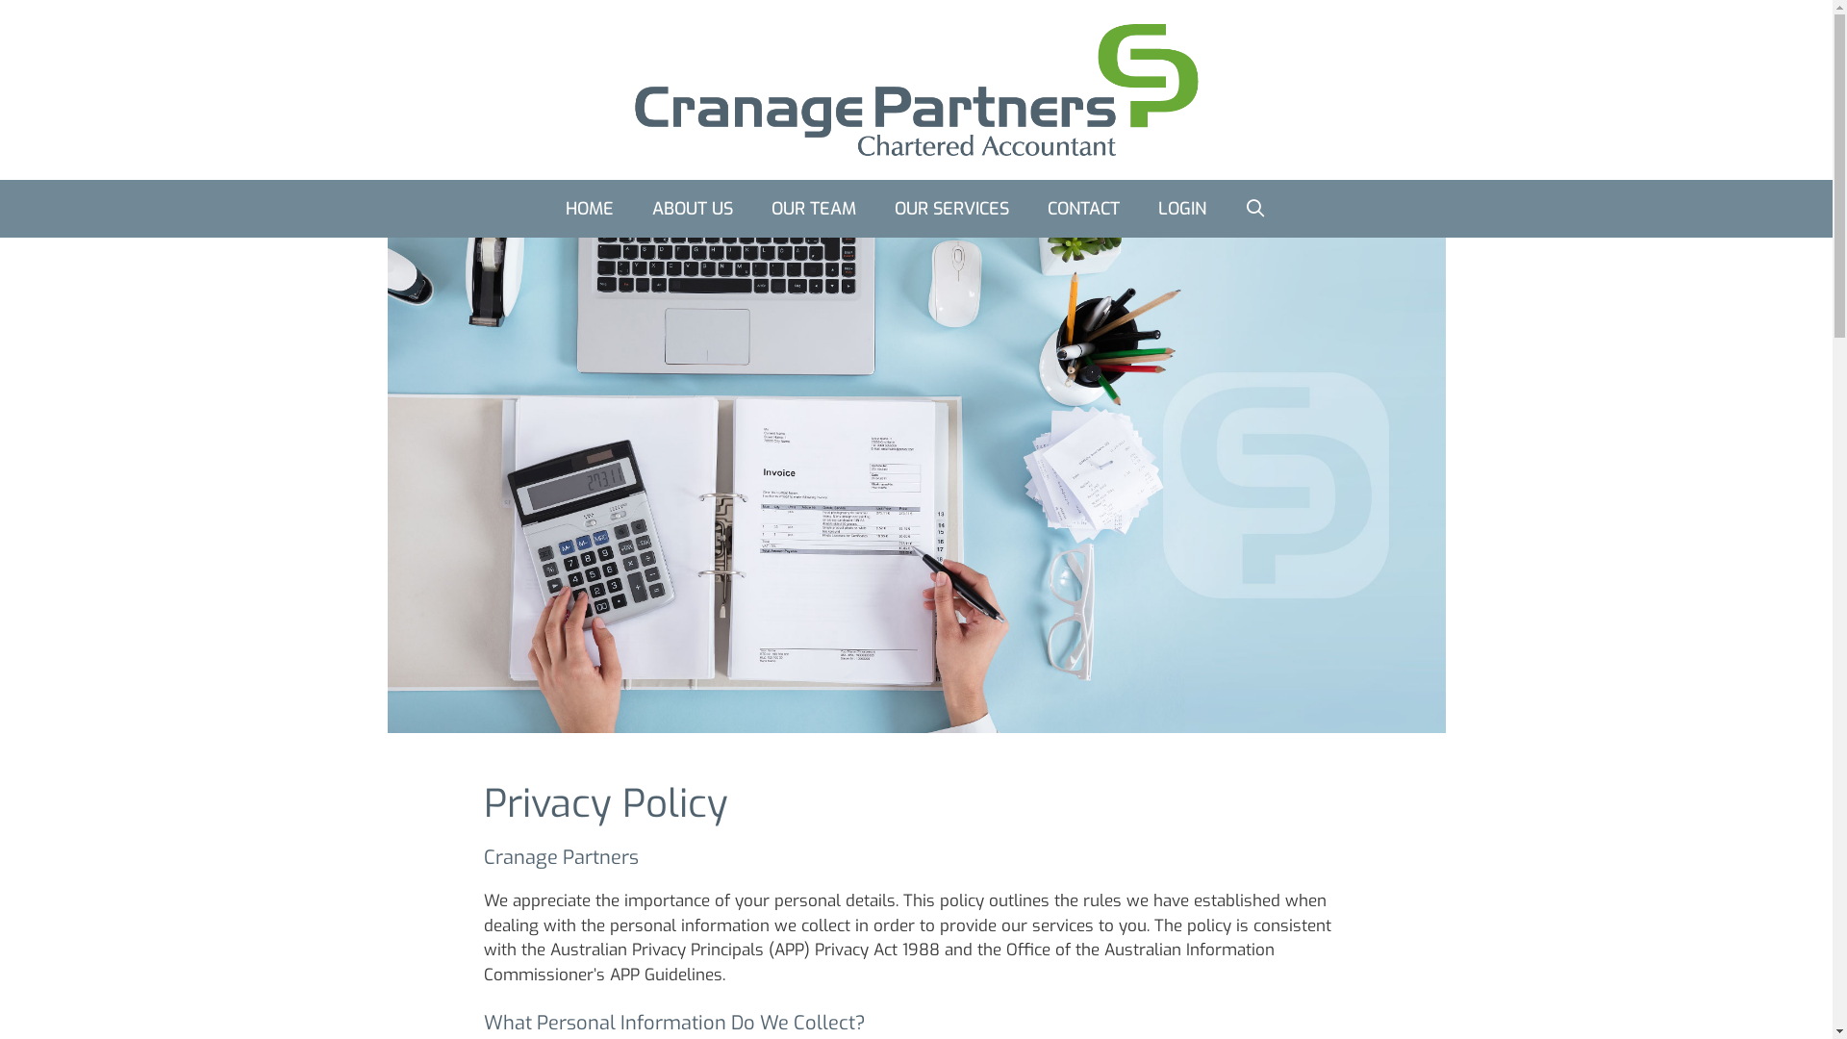 The height and width of the screenshot is (1039, 1847). I want to click on OUR SERVICES, so click(952, 208).